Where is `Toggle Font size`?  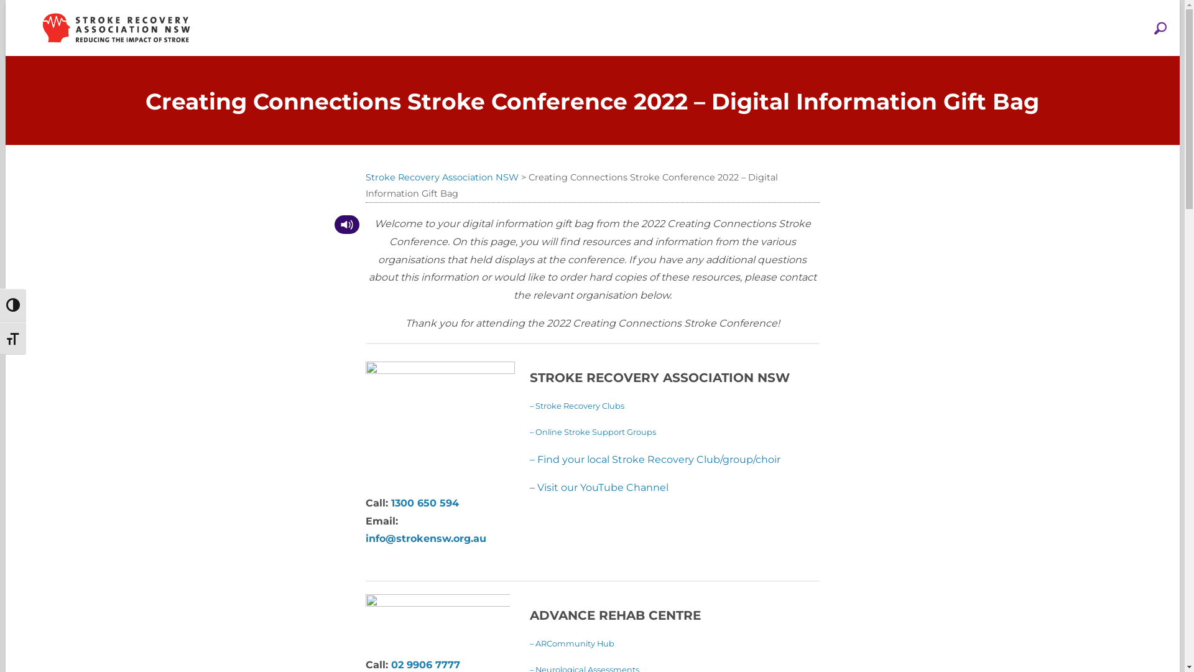
Toggle Font size is located at coordinates (13, 338).